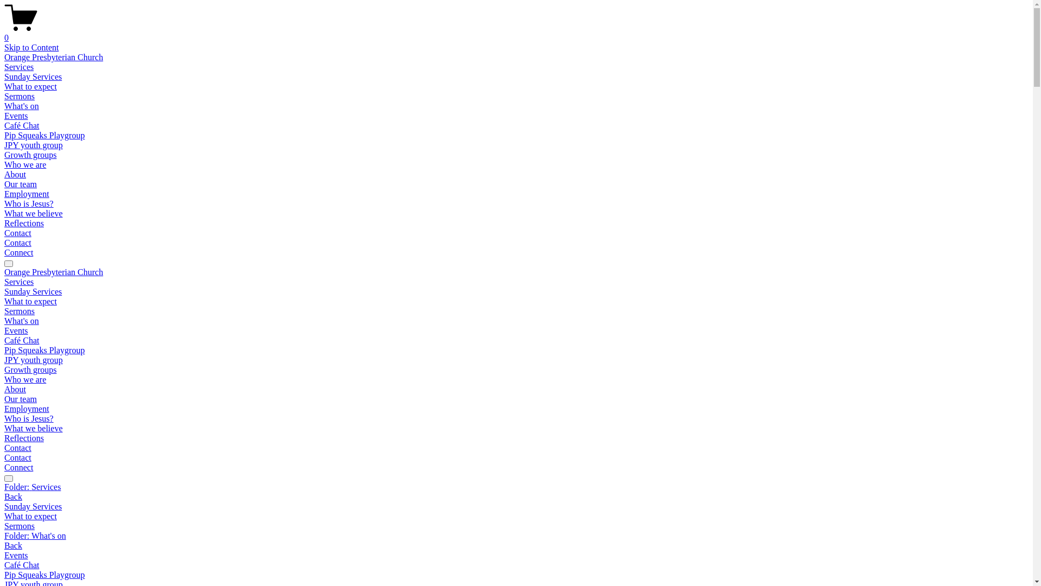  I want to click on Contact, so click(18, 243).